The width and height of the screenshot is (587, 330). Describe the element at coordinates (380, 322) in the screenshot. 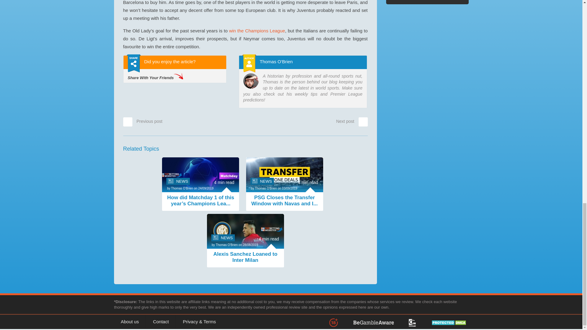

I see `Gambleaware` at that location.